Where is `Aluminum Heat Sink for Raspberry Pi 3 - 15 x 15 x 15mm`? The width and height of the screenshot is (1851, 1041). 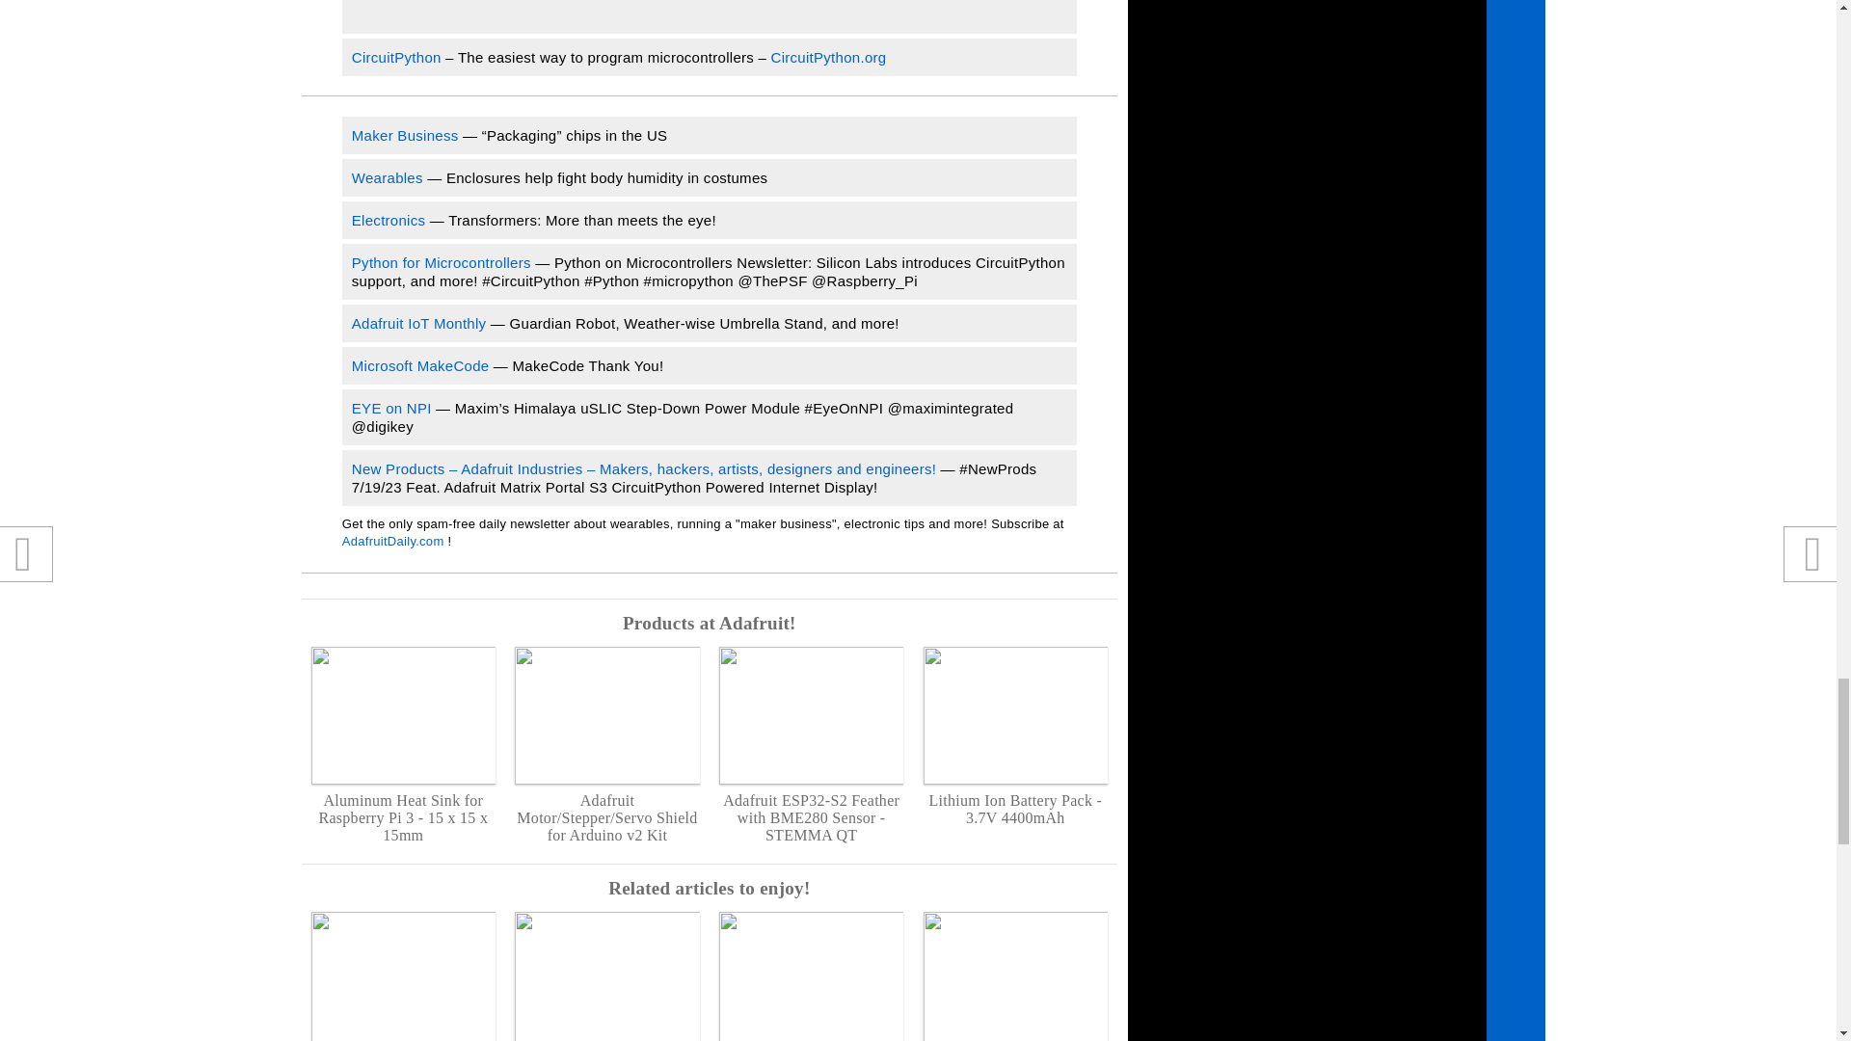
Aluminum Heat Sink for Raspberry Pi 3 - 15 x 15 x 15mm is located at coordinates (403, 745).